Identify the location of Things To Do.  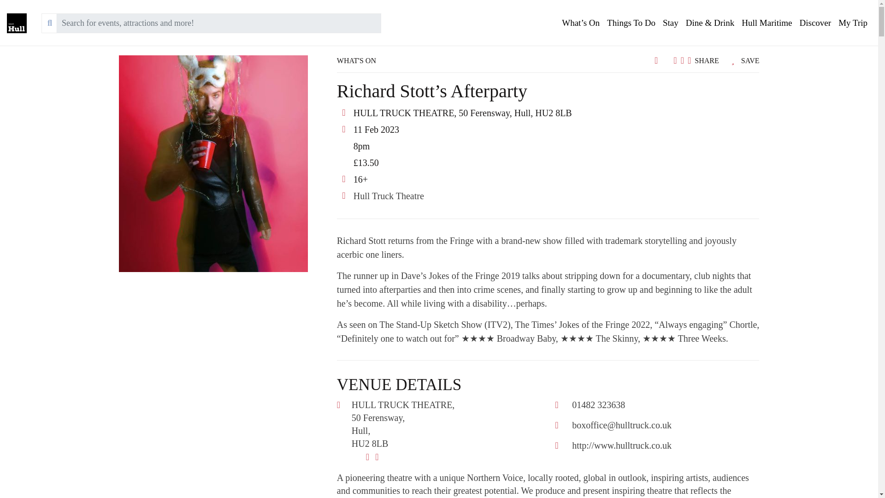
(631, 23).